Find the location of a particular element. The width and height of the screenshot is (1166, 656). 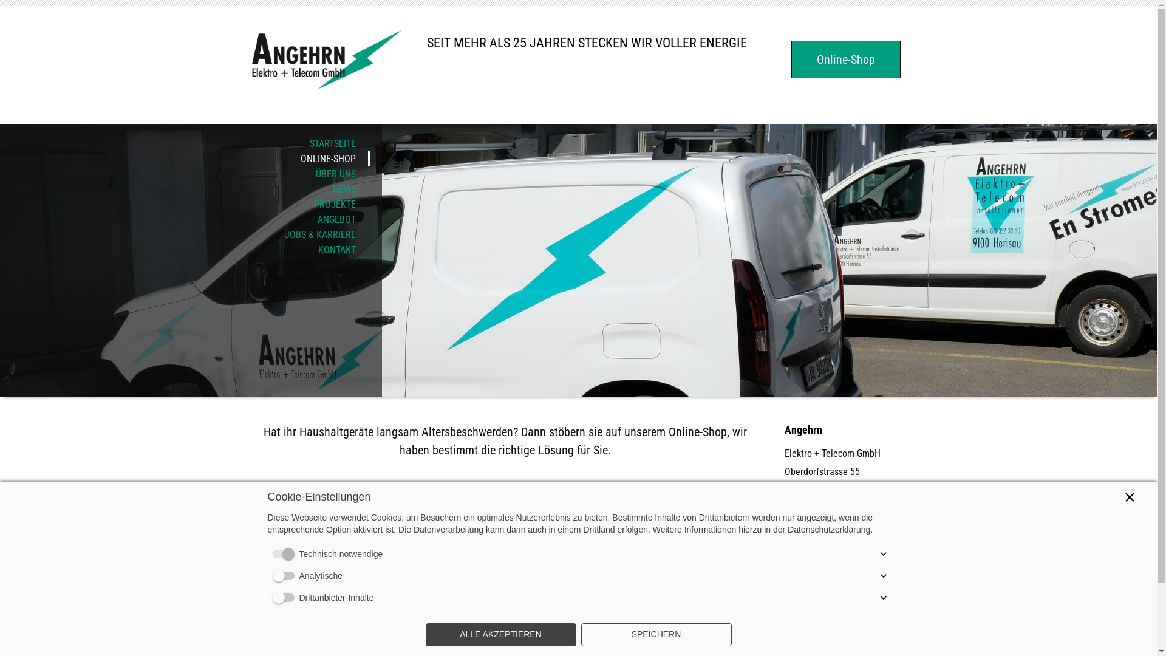

STARTSEITE is located at coordinates (185, 143).